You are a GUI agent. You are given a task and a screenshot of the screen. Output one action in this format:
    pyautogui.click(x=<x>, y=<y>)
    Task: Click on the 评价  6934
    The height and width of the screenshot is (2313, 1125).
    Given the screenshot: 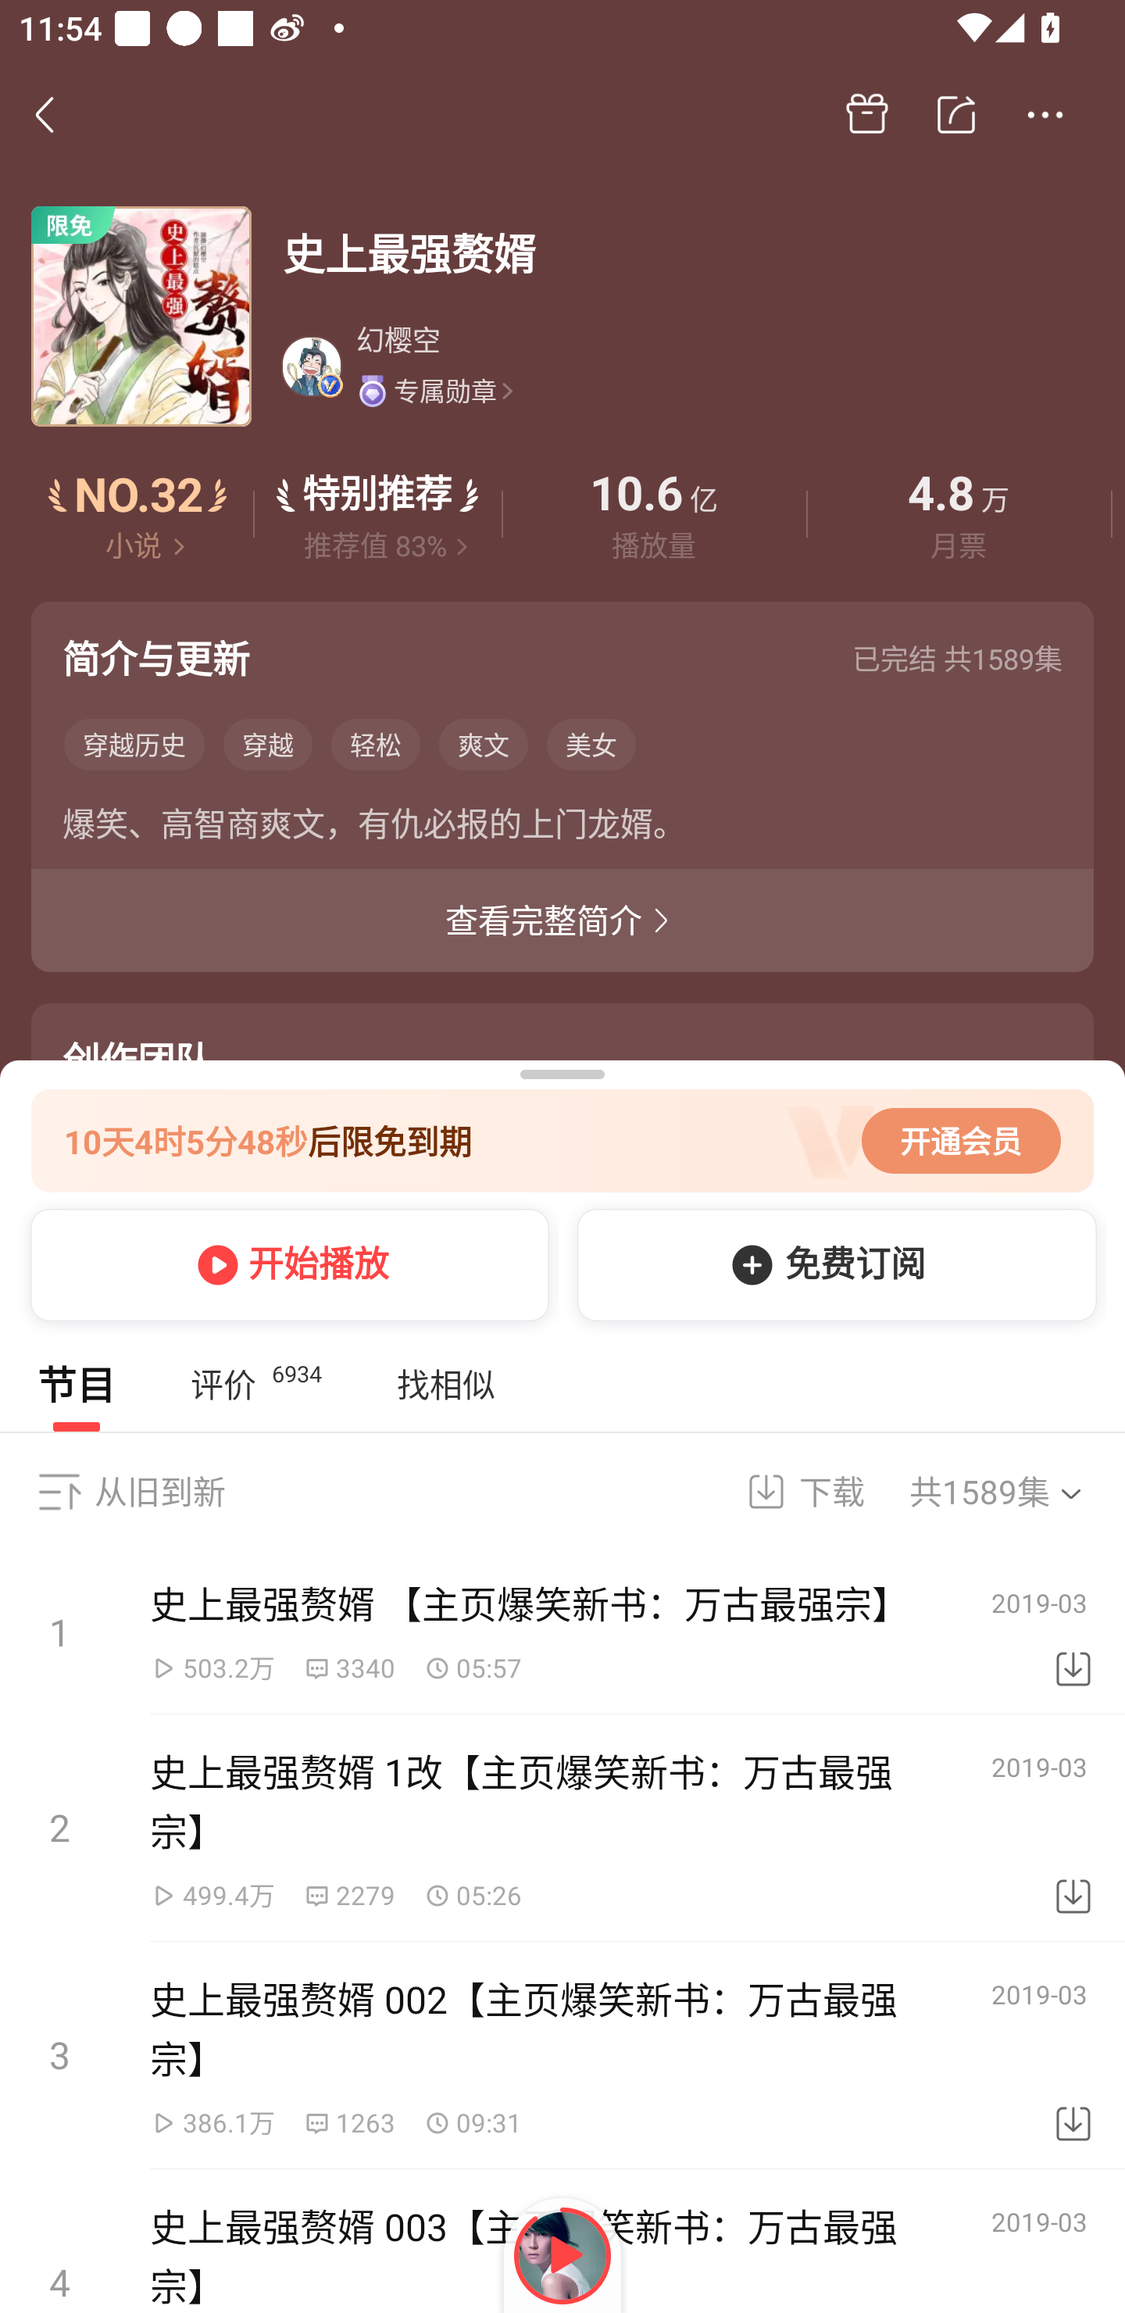 What is the action you would take?
    pyautogui.click(x=255, y=1384)
    